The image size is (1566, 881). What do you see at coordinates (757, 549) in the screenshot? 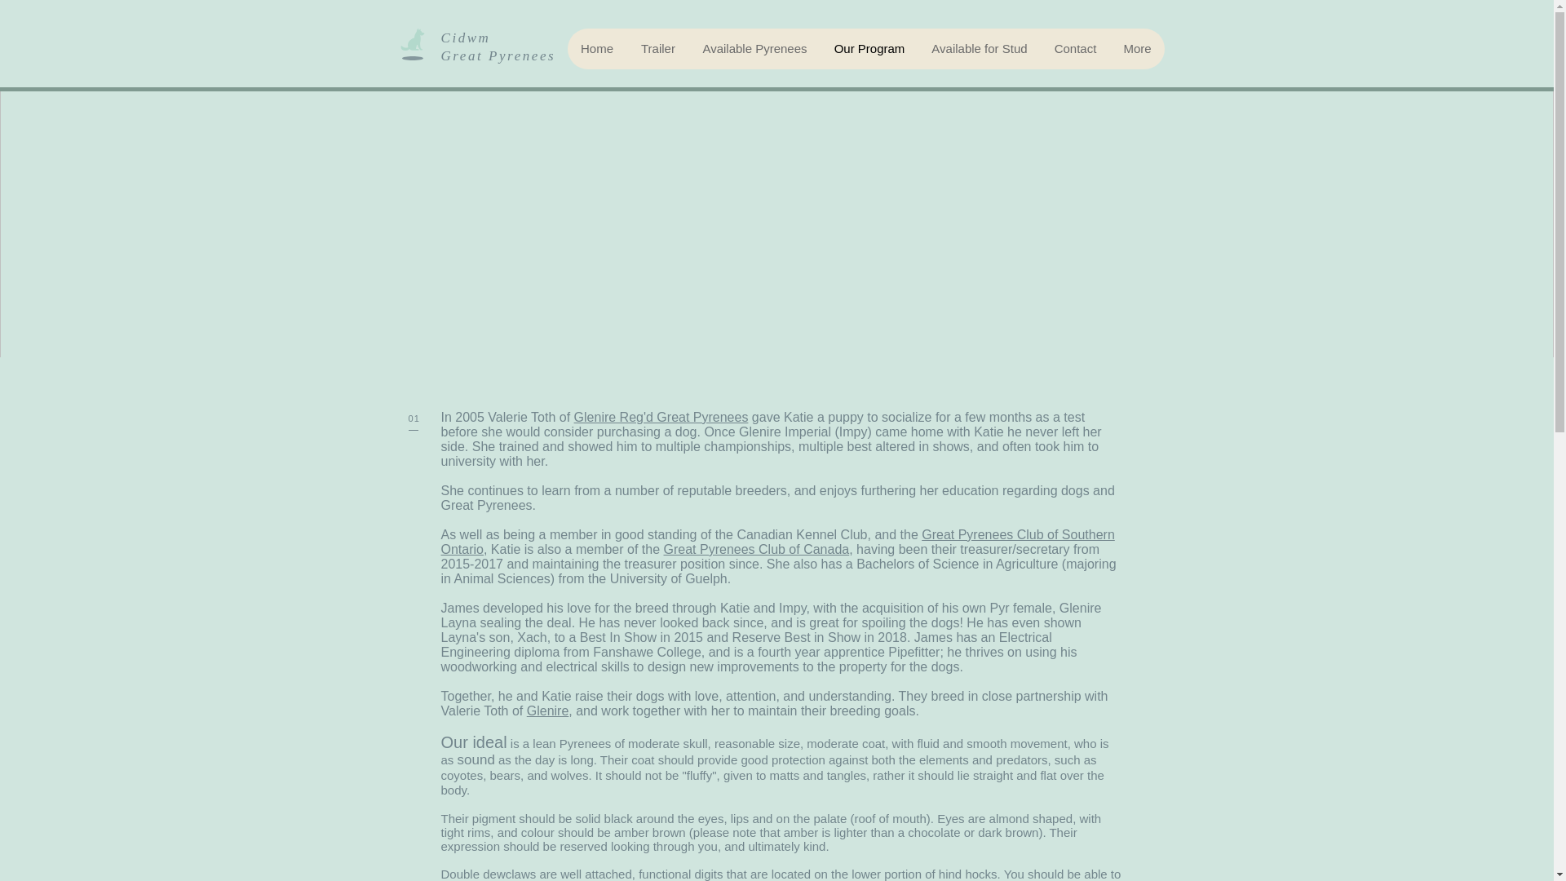
I see `Great Pyrenees Club of Canada` at bounding box center [757, 549].